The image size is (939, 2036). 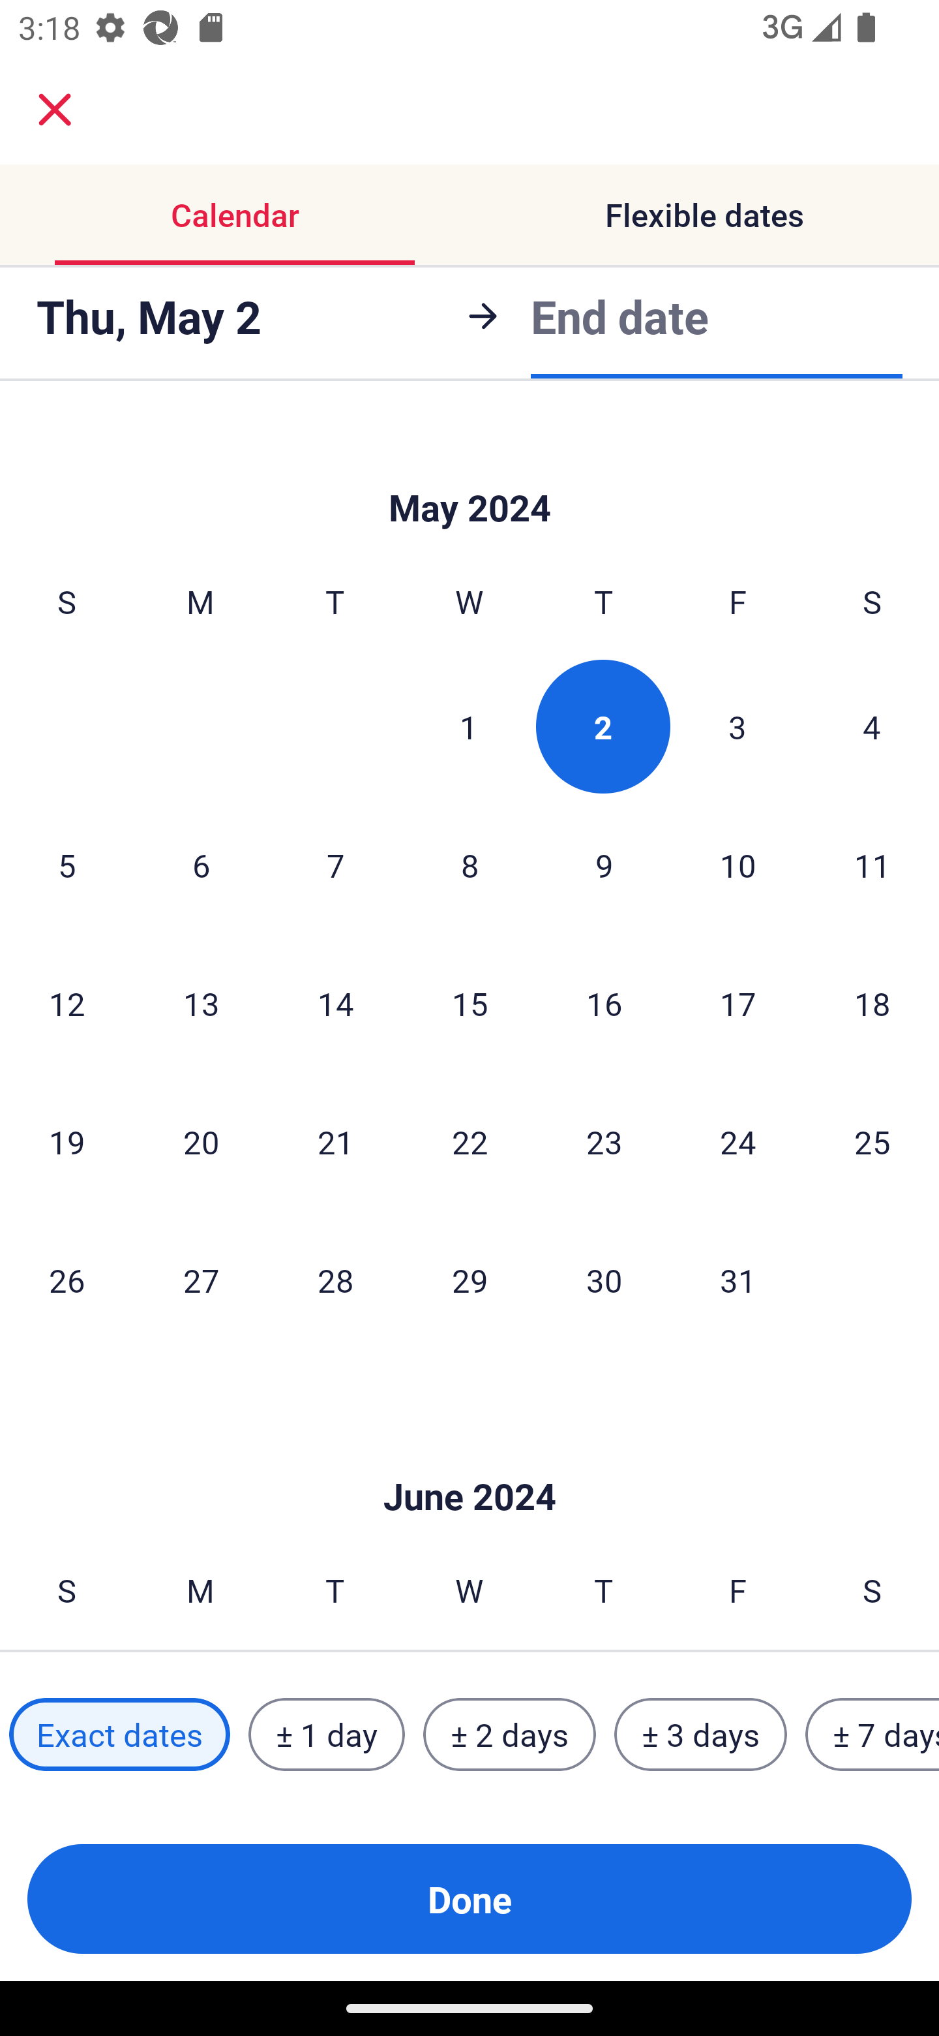 What do you see at coordinates (738, 726) in the screenshot?
I see `3 Friday, May 3, 2024` at bounding box center [738, 726].